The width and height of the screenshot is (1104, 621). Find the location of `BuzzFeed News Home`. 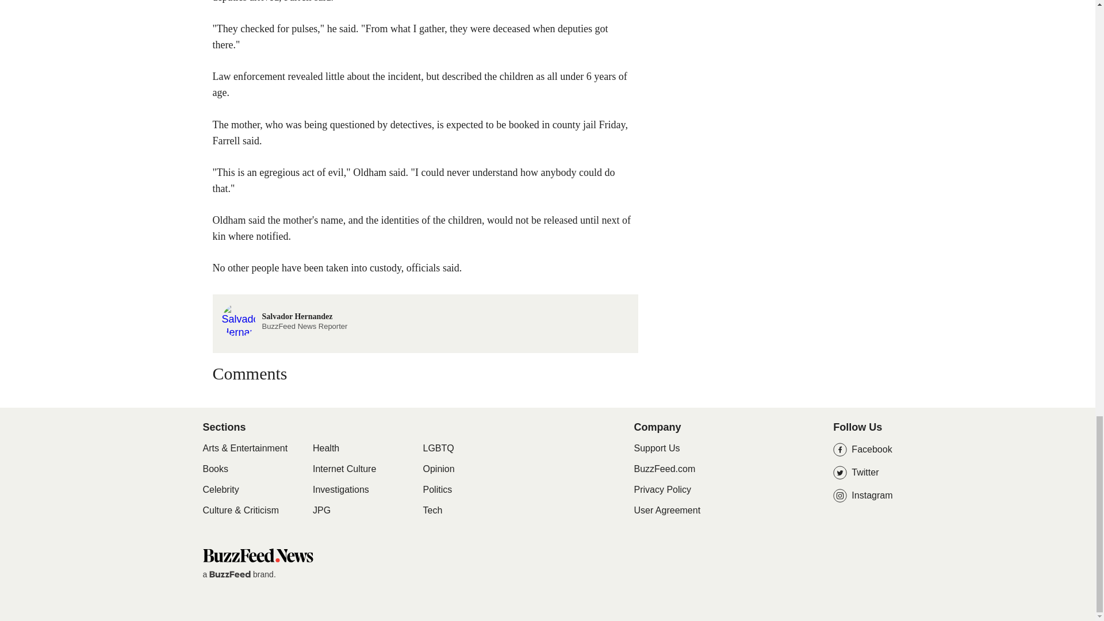

BuzzFeed News Home is located at coordinates (257, 555).